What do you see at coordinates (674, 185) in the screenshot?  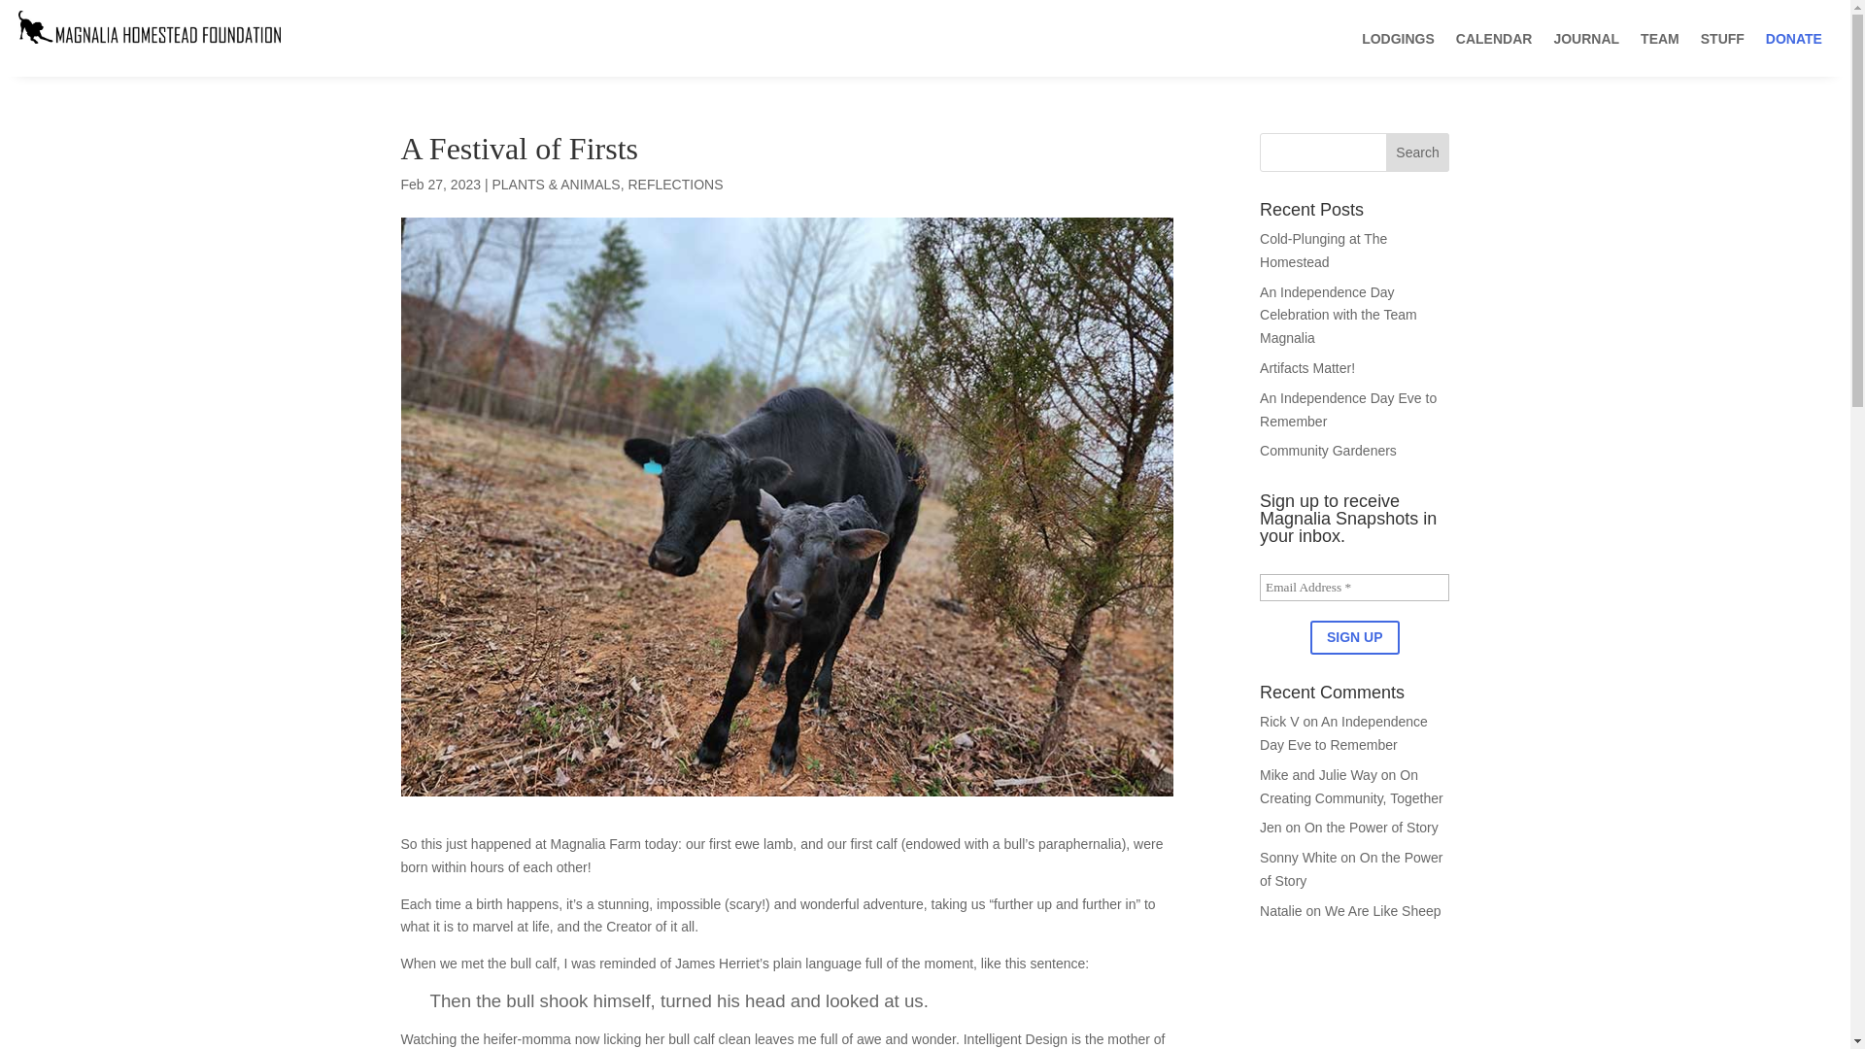 I see `REFLECTIONS` at bounding box center [674, 185].